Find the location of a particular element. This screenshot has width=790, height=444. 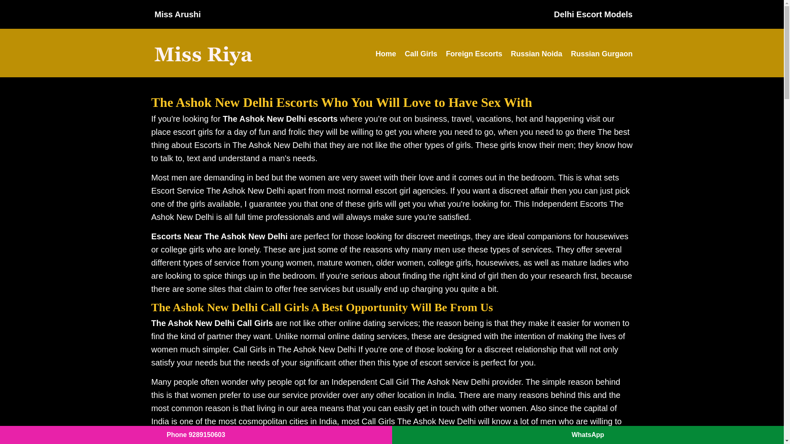

Delhi Escort Models is located at coordinates (593, 14).